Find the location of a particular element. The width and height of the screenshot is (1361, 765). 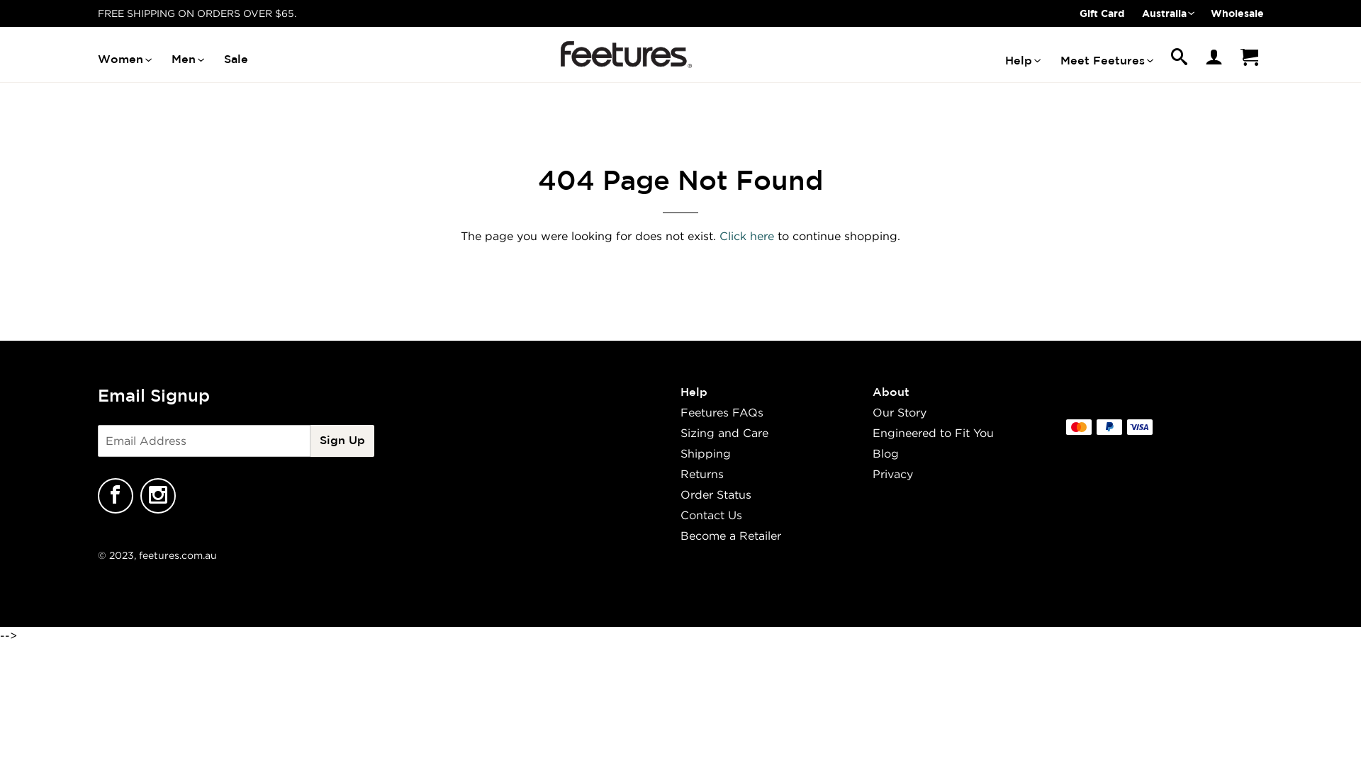

Click here is located at coordinates (747, 236).